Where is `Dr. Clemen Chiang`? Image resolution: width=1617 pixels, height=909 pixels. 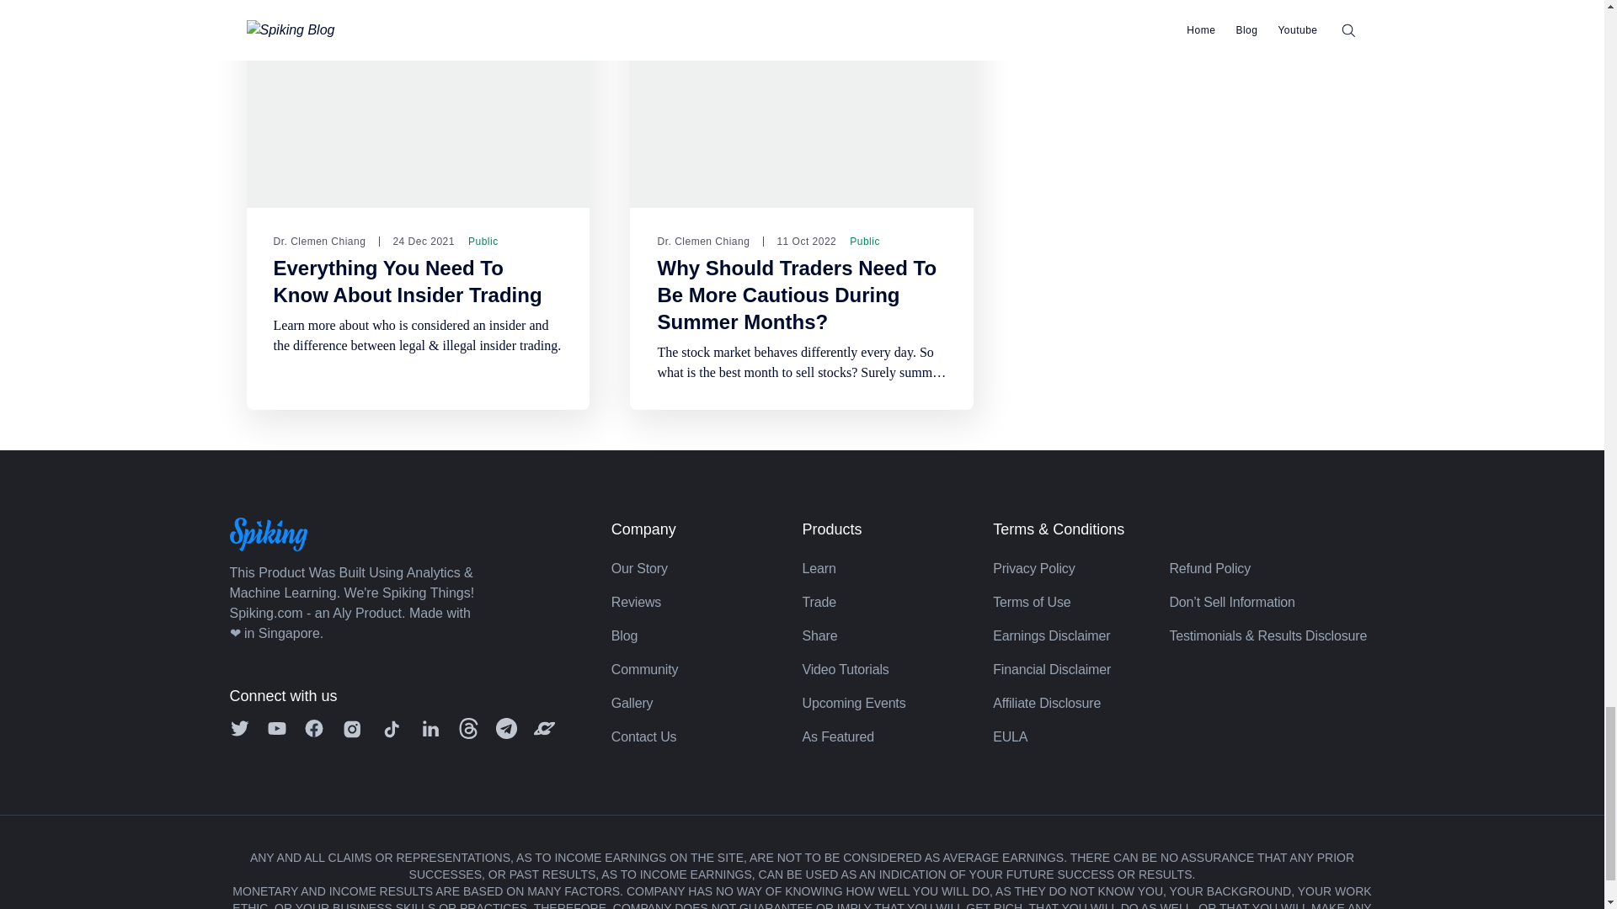 Dr. Clemen Chiang is located at coordinates (702, 241).